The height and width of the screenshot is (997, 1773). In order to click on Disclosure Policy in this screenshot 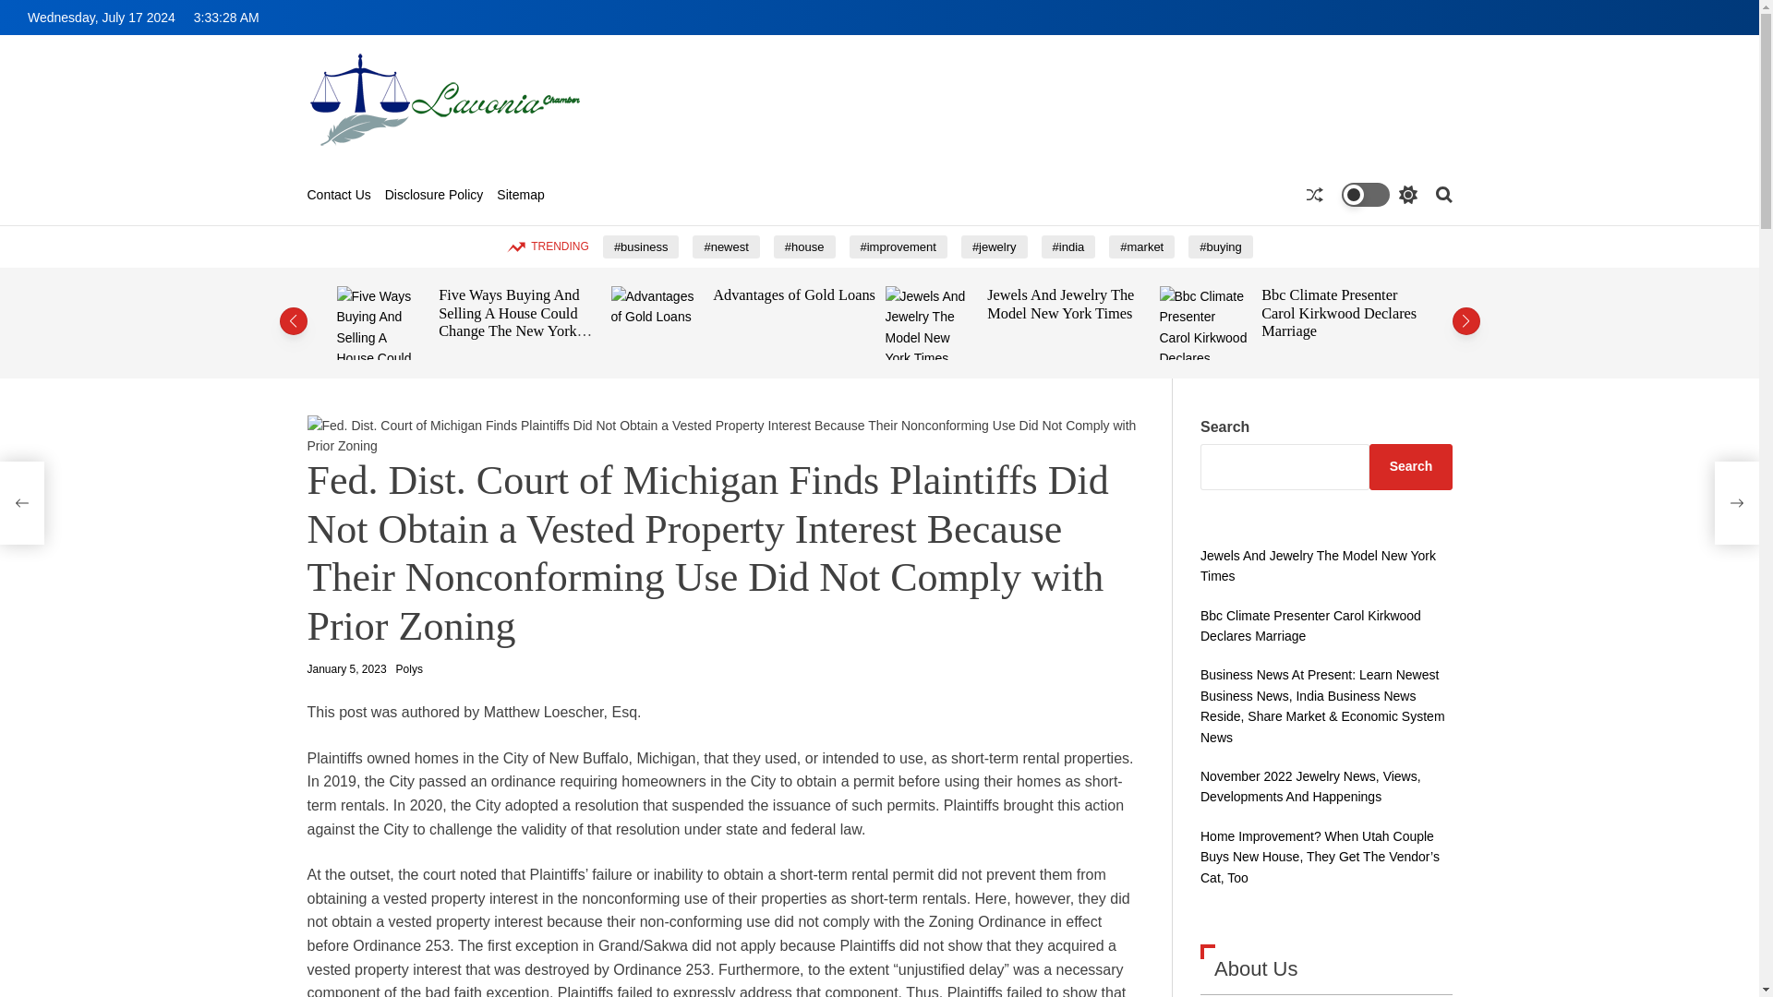, I will do `click(434, 196)`.